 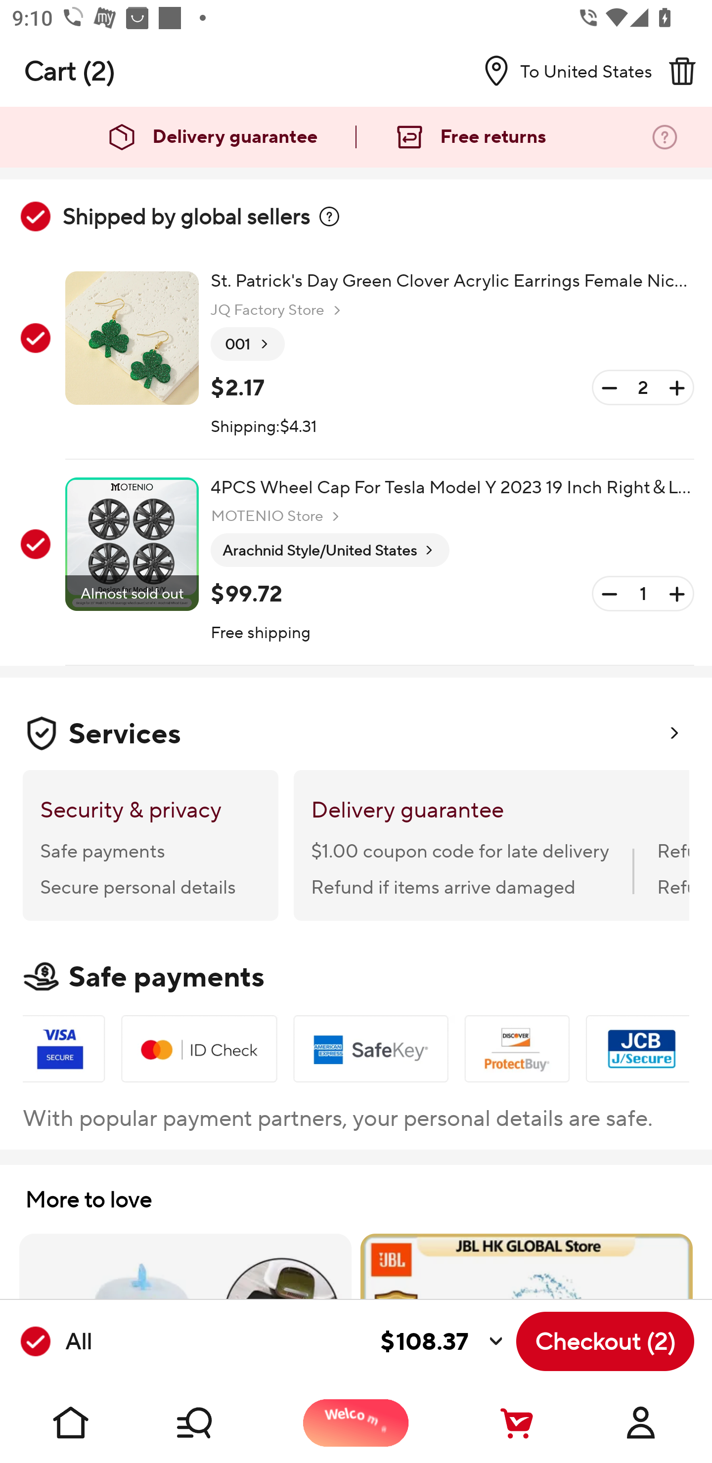 I want to click on  To United States, so click(x=561, y=71).